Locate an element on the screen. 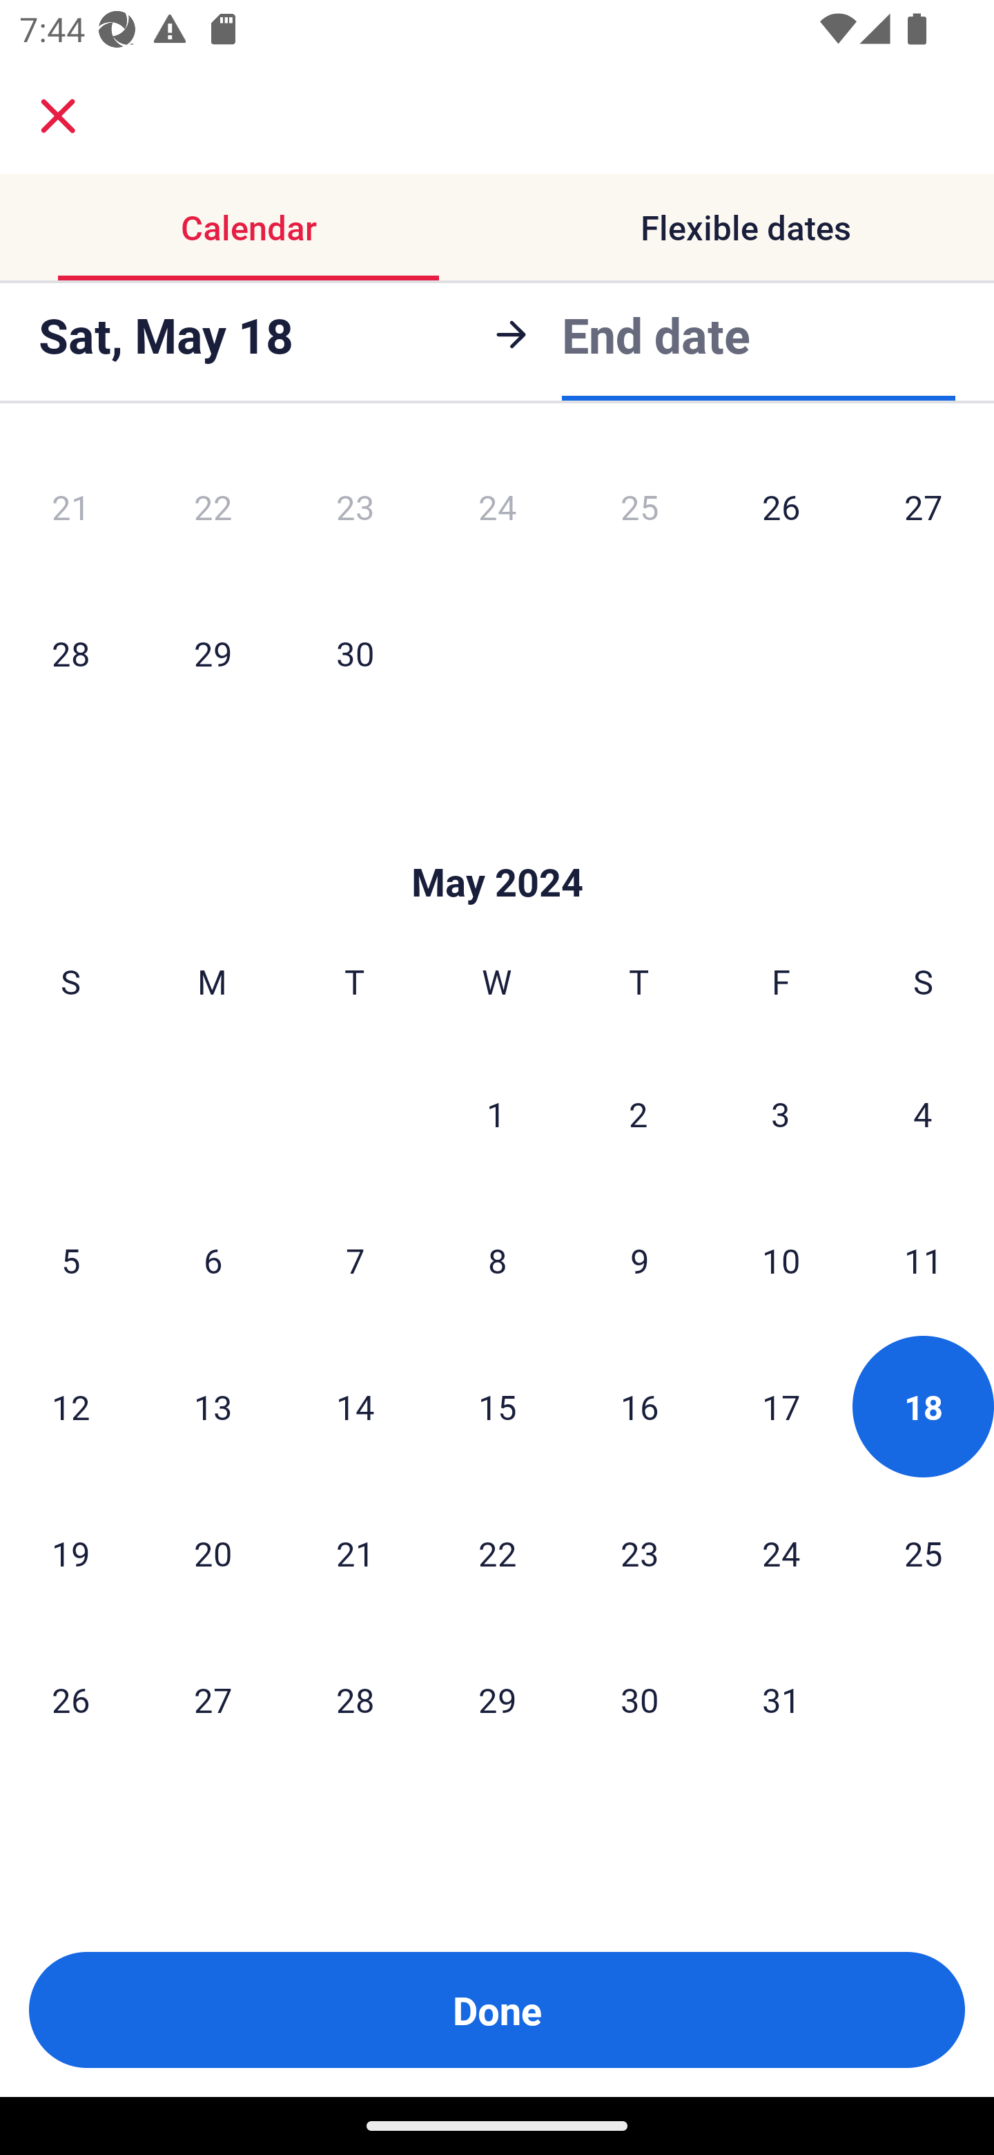 The height and width of the screenshot is (2155, 994). 26 Friday, April 26, 2024 is located at coordinates (781, 510).